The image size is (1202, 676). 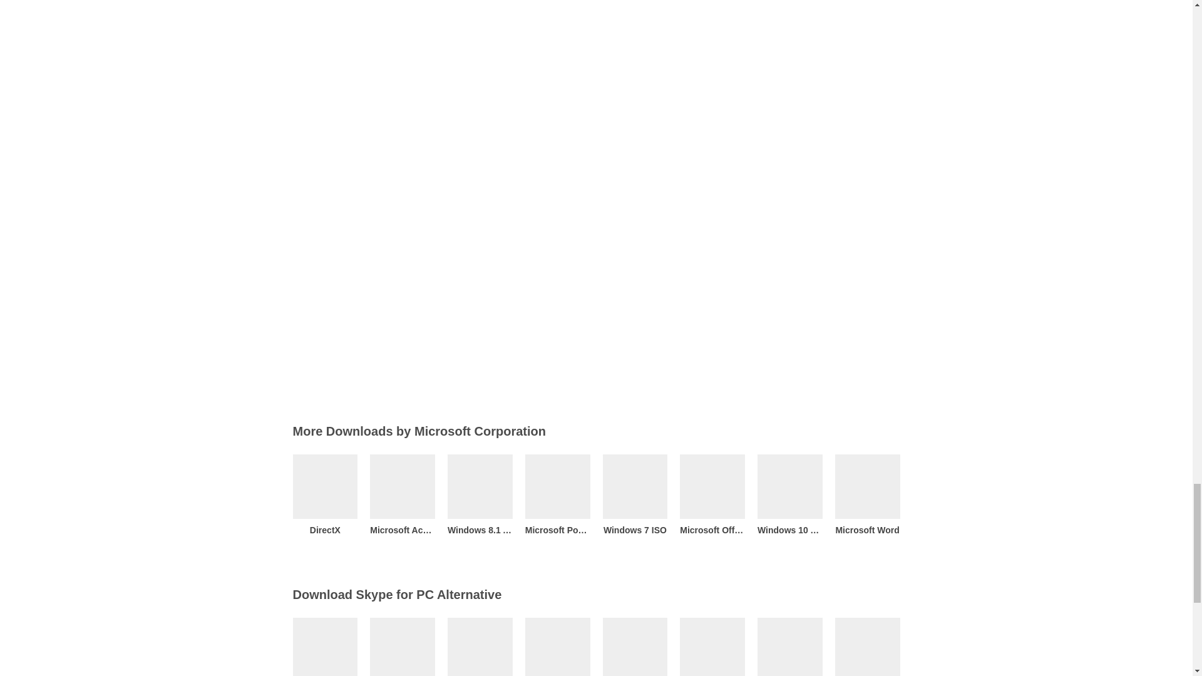 What do you see at coordinates (789, 647) in the screenshot?
I see `Red WhatsApp` at bounding box center [789, 647].